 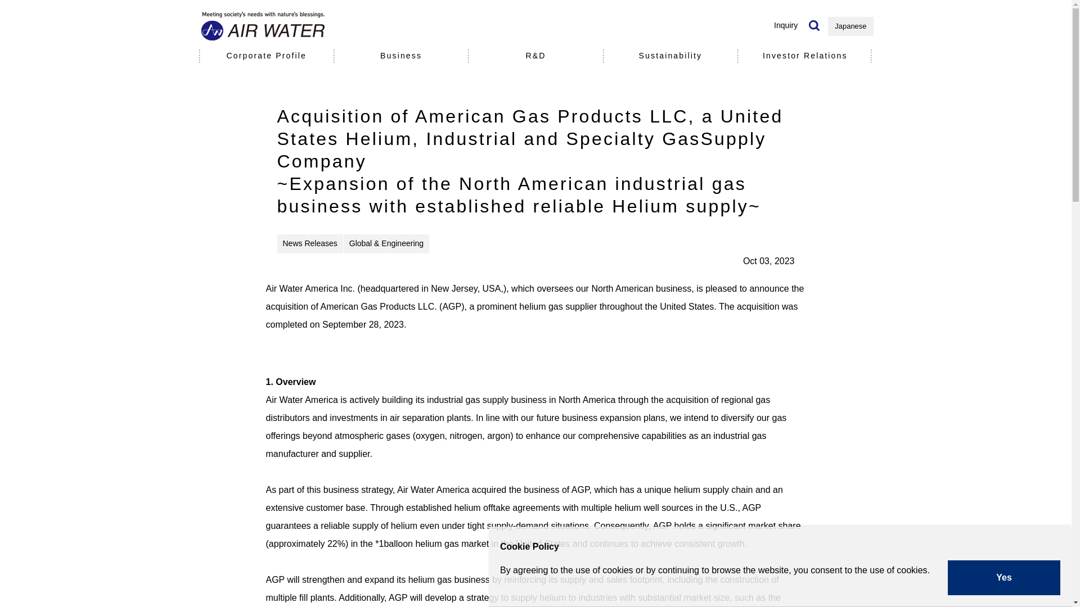 I want to click on Japanese, so click(x=850, y=26).